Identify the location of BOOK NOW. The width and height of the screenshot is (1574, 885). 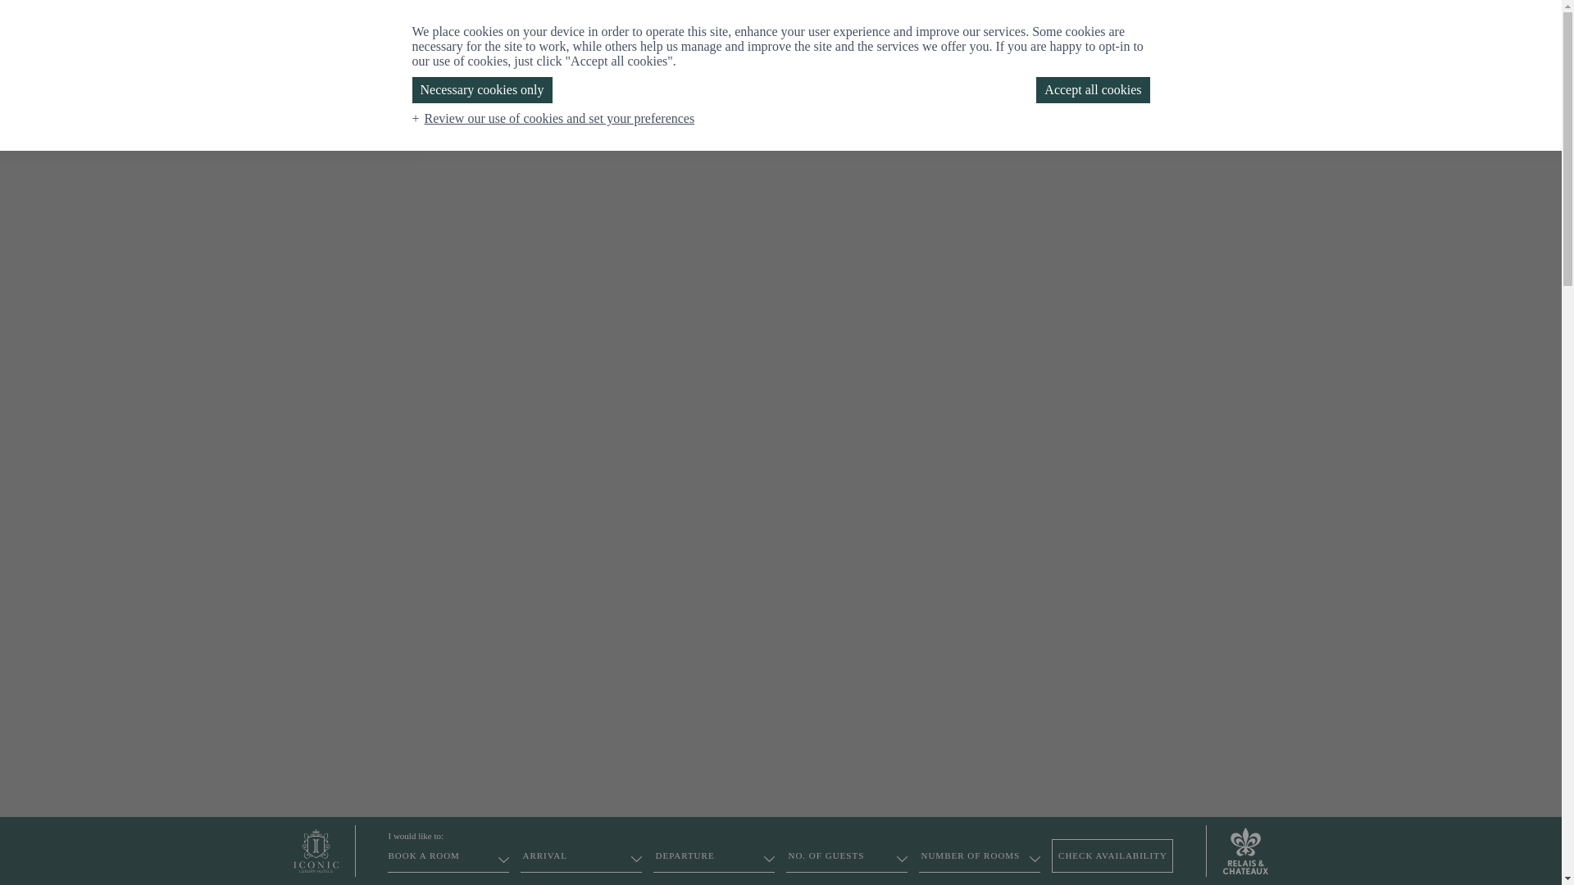
(1485, 52).